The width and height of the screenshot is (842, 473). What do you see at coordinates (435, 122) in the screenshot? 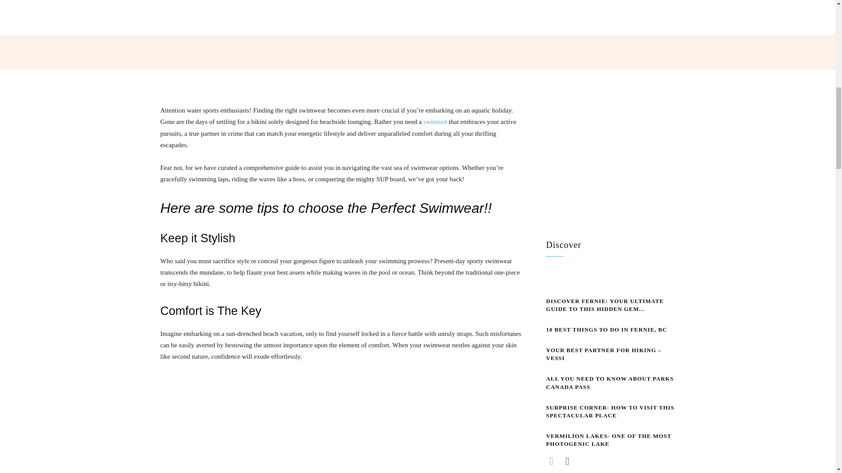
I see `swimsuit` at bounding box center [435, 122].